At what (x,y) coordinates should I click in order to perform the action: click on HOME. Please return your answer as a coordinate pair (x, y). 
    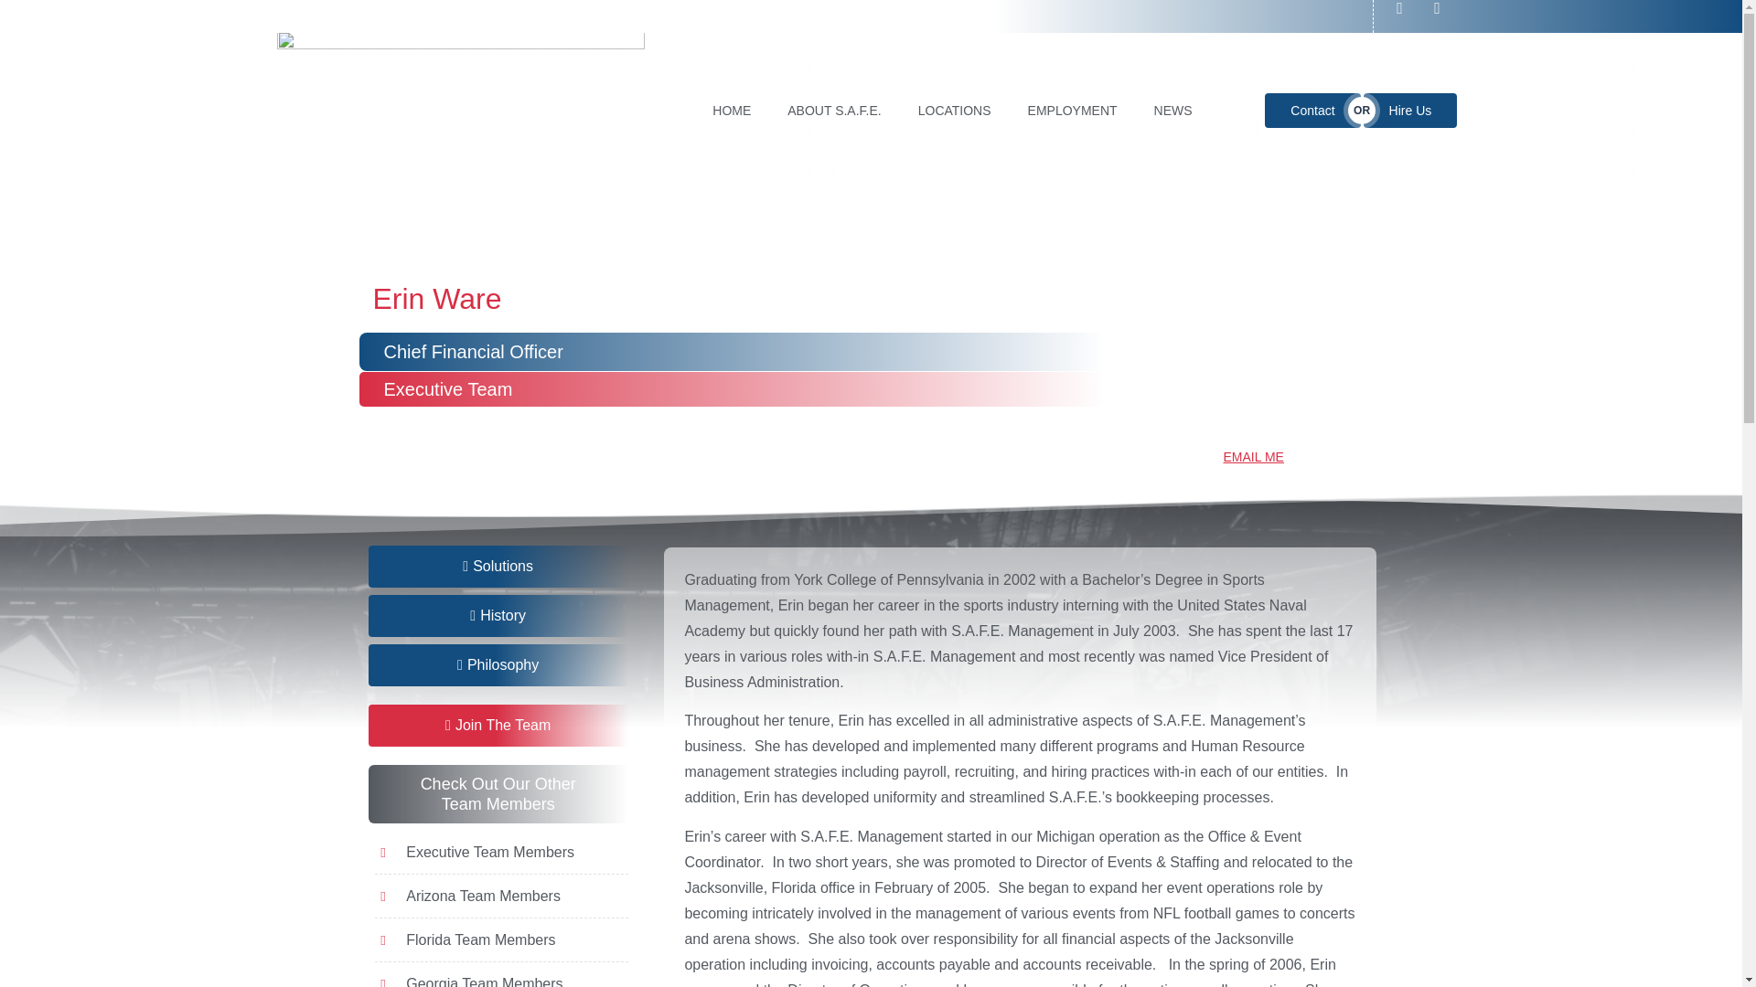
    Looking at the image, I should click on (731, 110).